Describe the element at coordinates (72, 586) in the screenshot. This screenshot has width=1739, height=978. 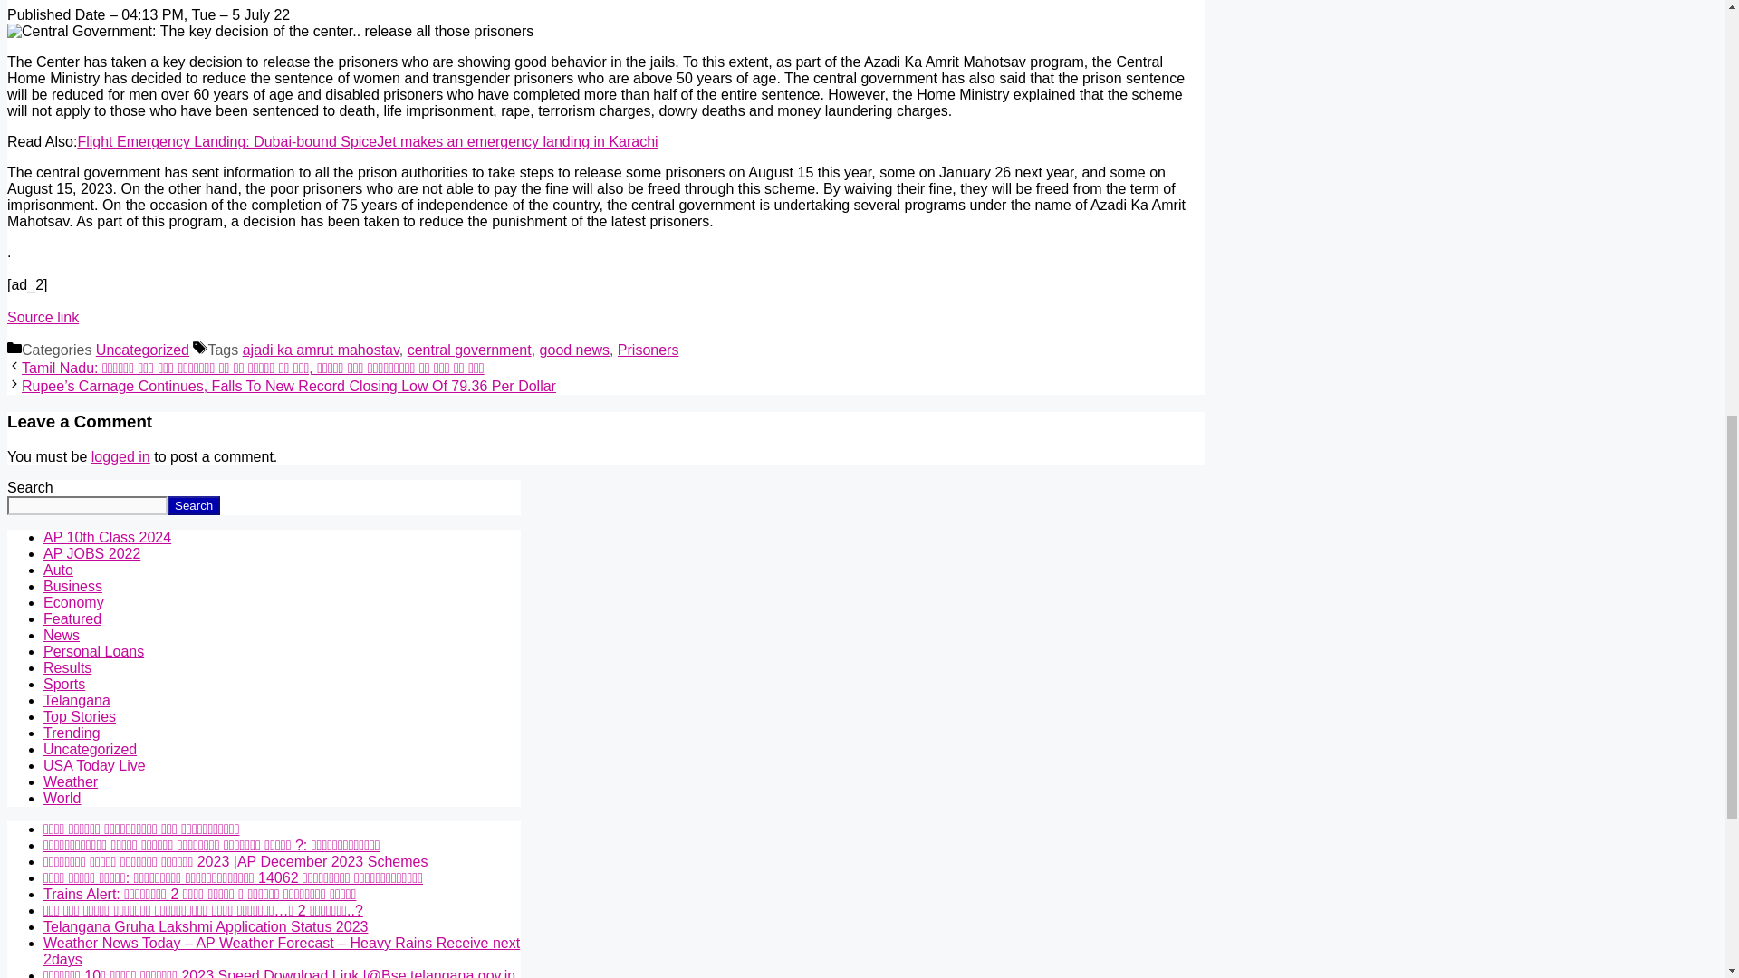
I see `Business` at that location.